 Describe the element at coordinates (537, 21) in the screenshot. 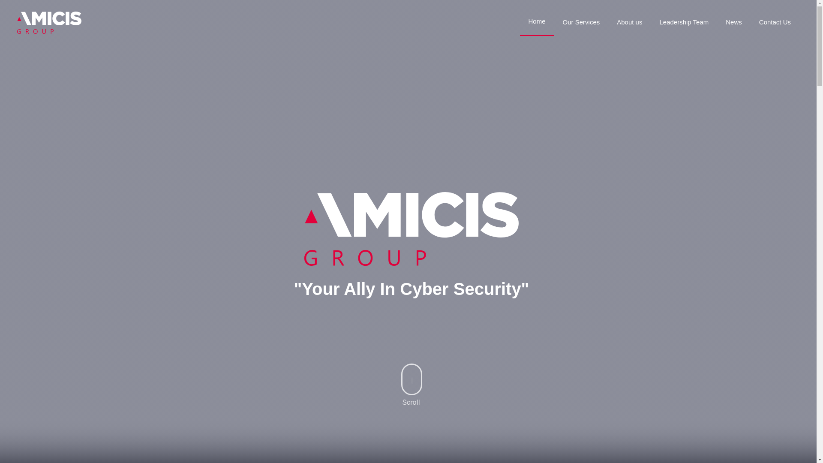

I see `Home` at that location.